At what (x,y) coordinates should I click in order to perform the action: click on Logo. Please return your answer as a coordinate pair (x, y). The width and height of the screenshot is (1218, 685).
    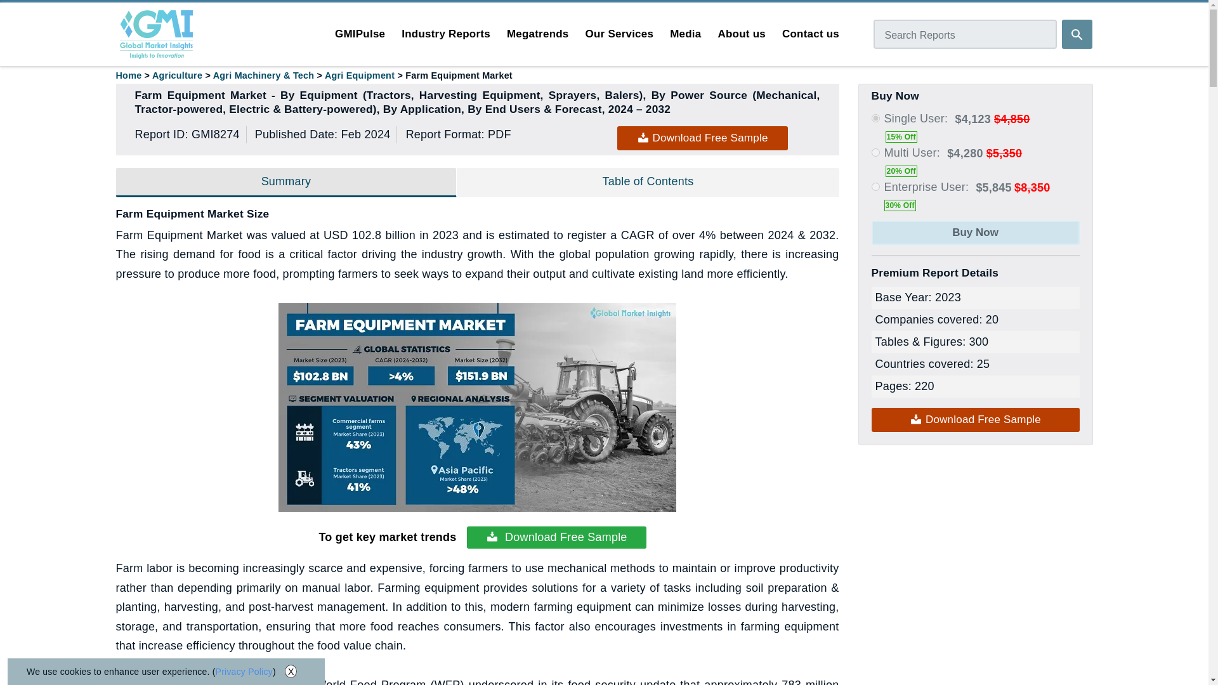
    Looking at the image, I should click on (156, 34).